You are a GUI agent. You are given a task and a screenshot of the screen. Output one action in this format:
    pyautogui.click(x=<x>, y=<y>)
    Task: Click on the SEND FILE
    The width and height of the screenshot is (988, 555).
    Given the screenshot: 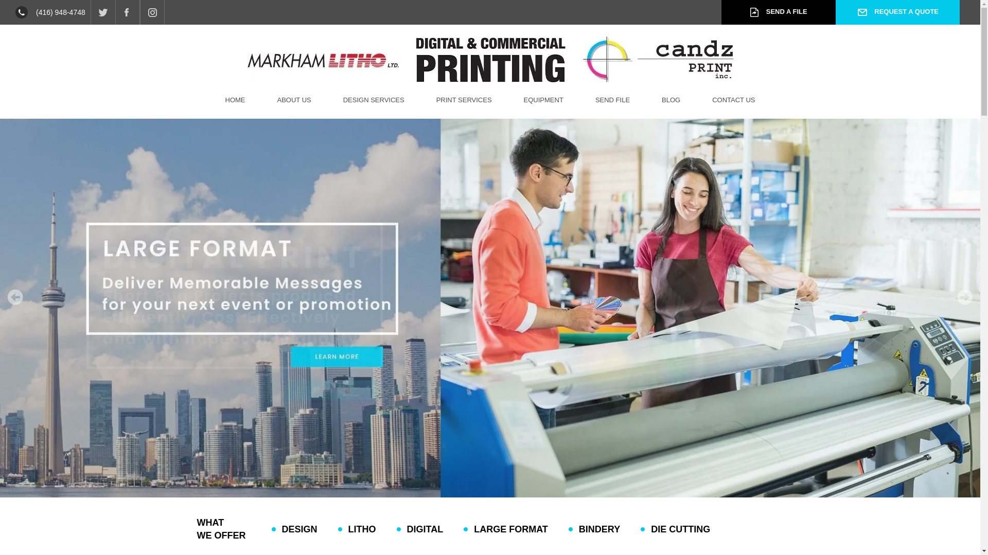 What is the action you would take?
    pyautogui.click(x=612, y=100)
    